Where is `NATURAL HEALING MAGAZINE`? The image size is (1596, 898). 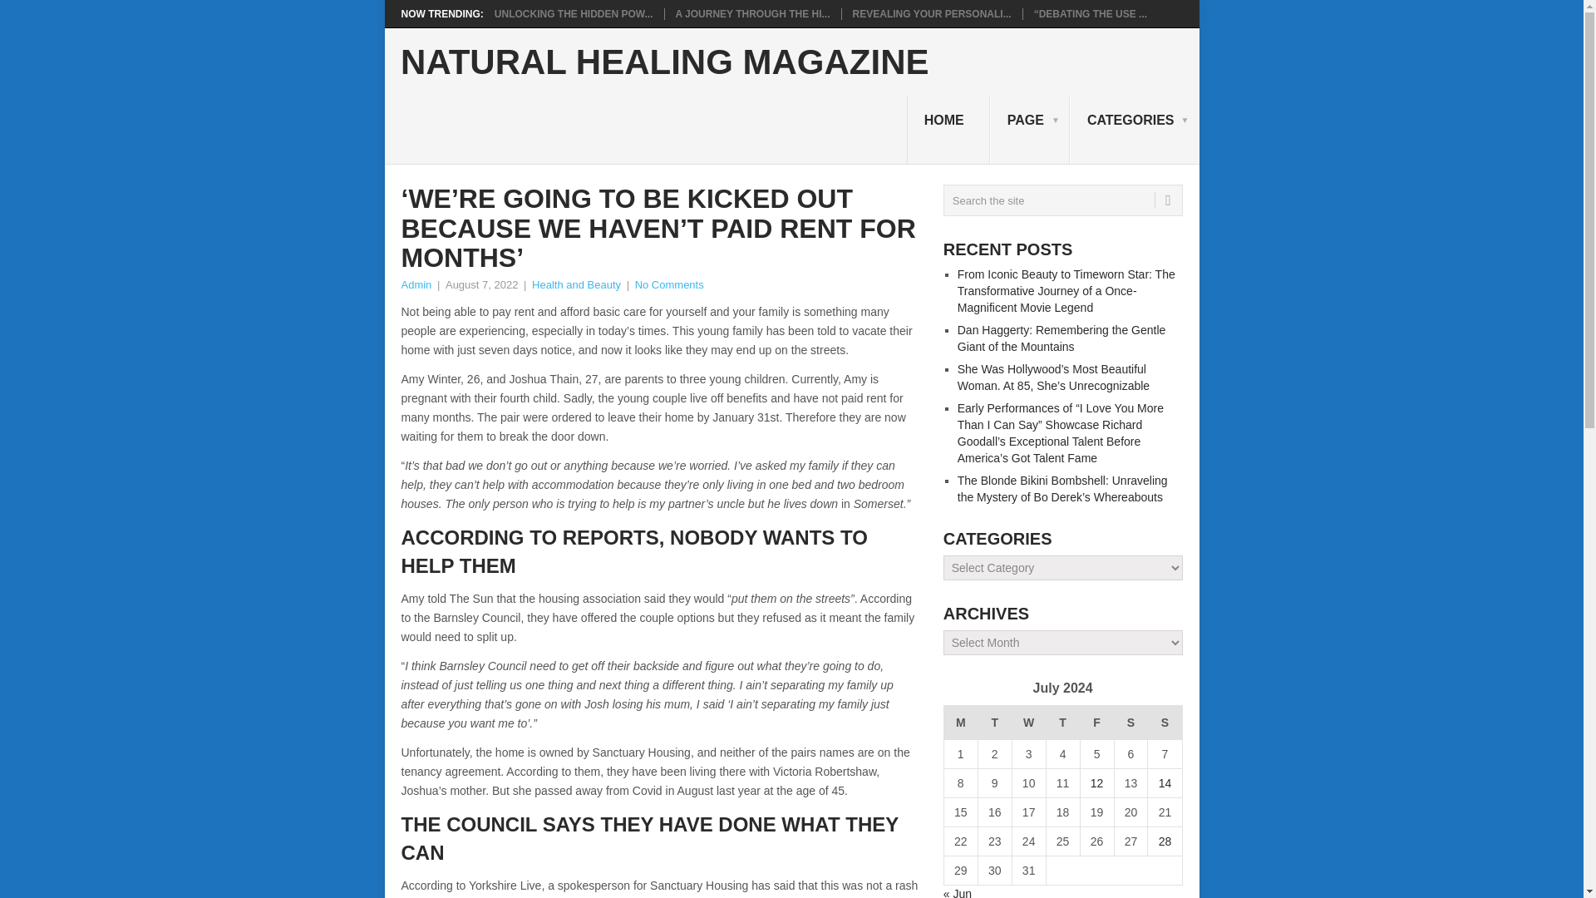
NATURAL HEALING MAGAZINE is located at coordinates (664, 62).